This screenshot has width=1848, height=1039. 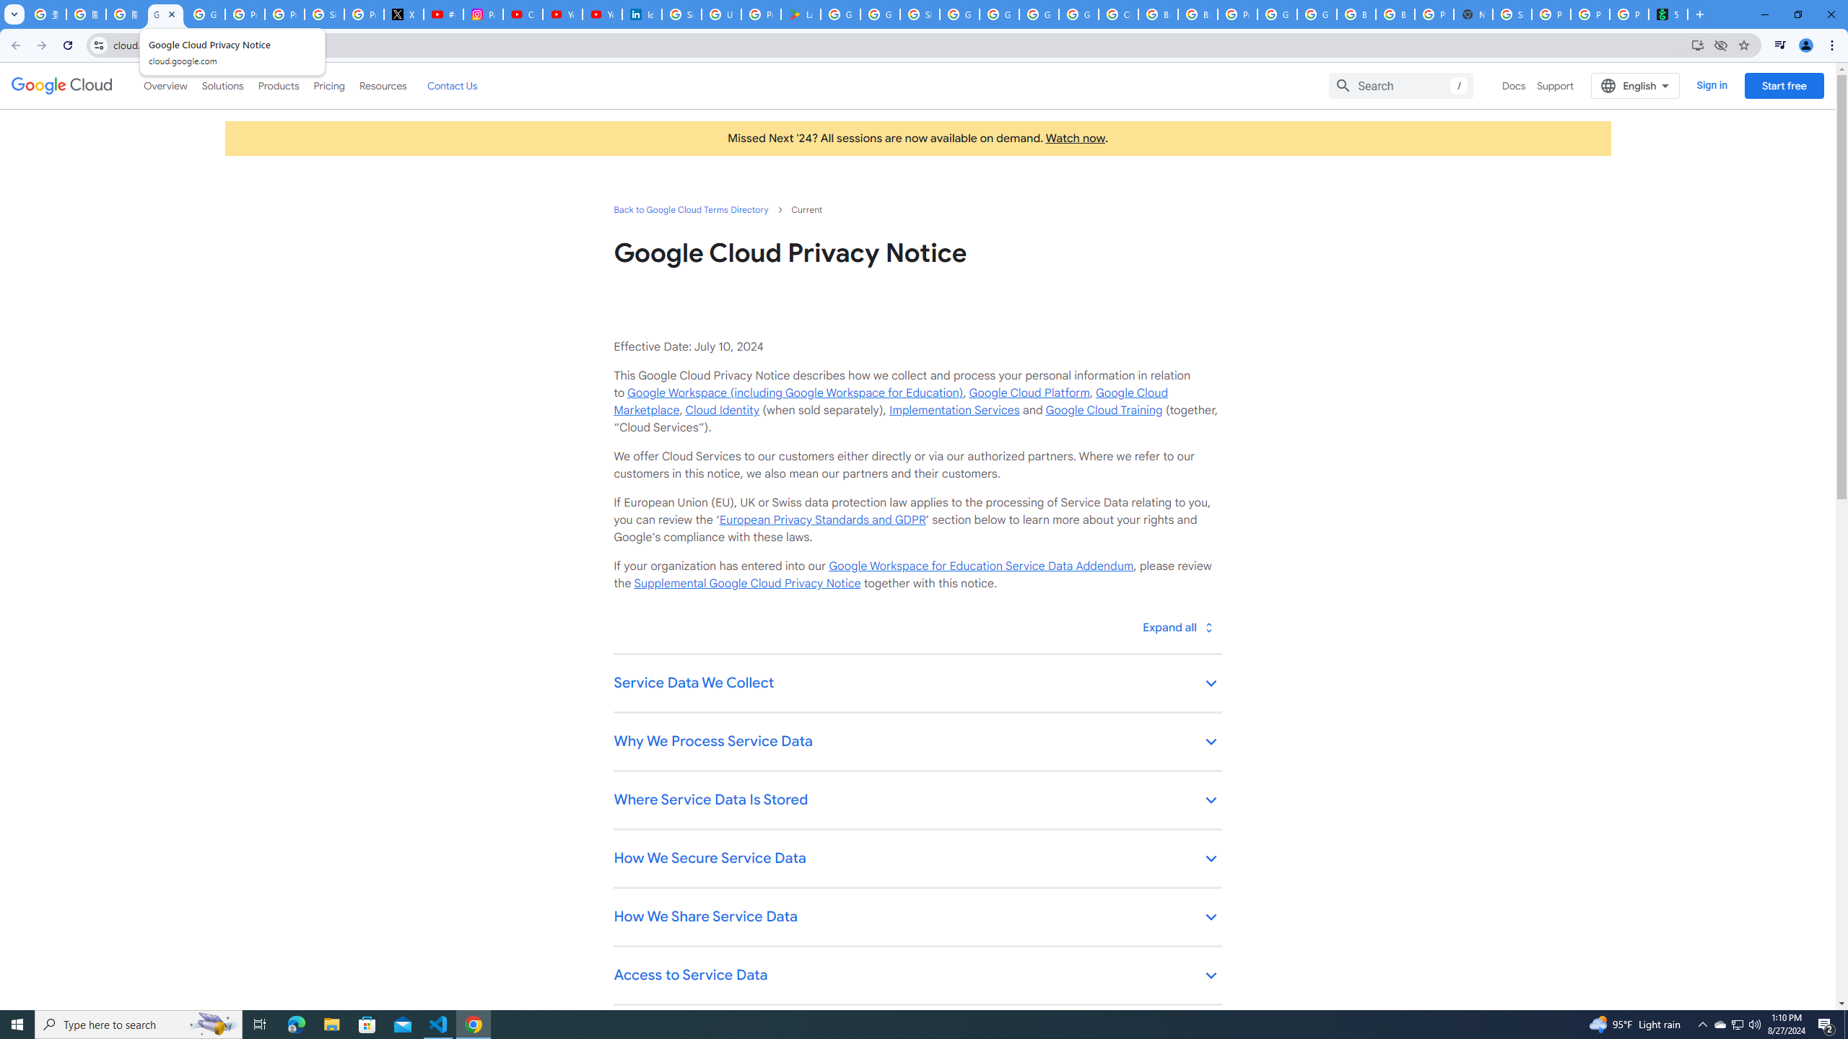 I want to click on Sign in - Google Accounts, so click(x=681, y=14).